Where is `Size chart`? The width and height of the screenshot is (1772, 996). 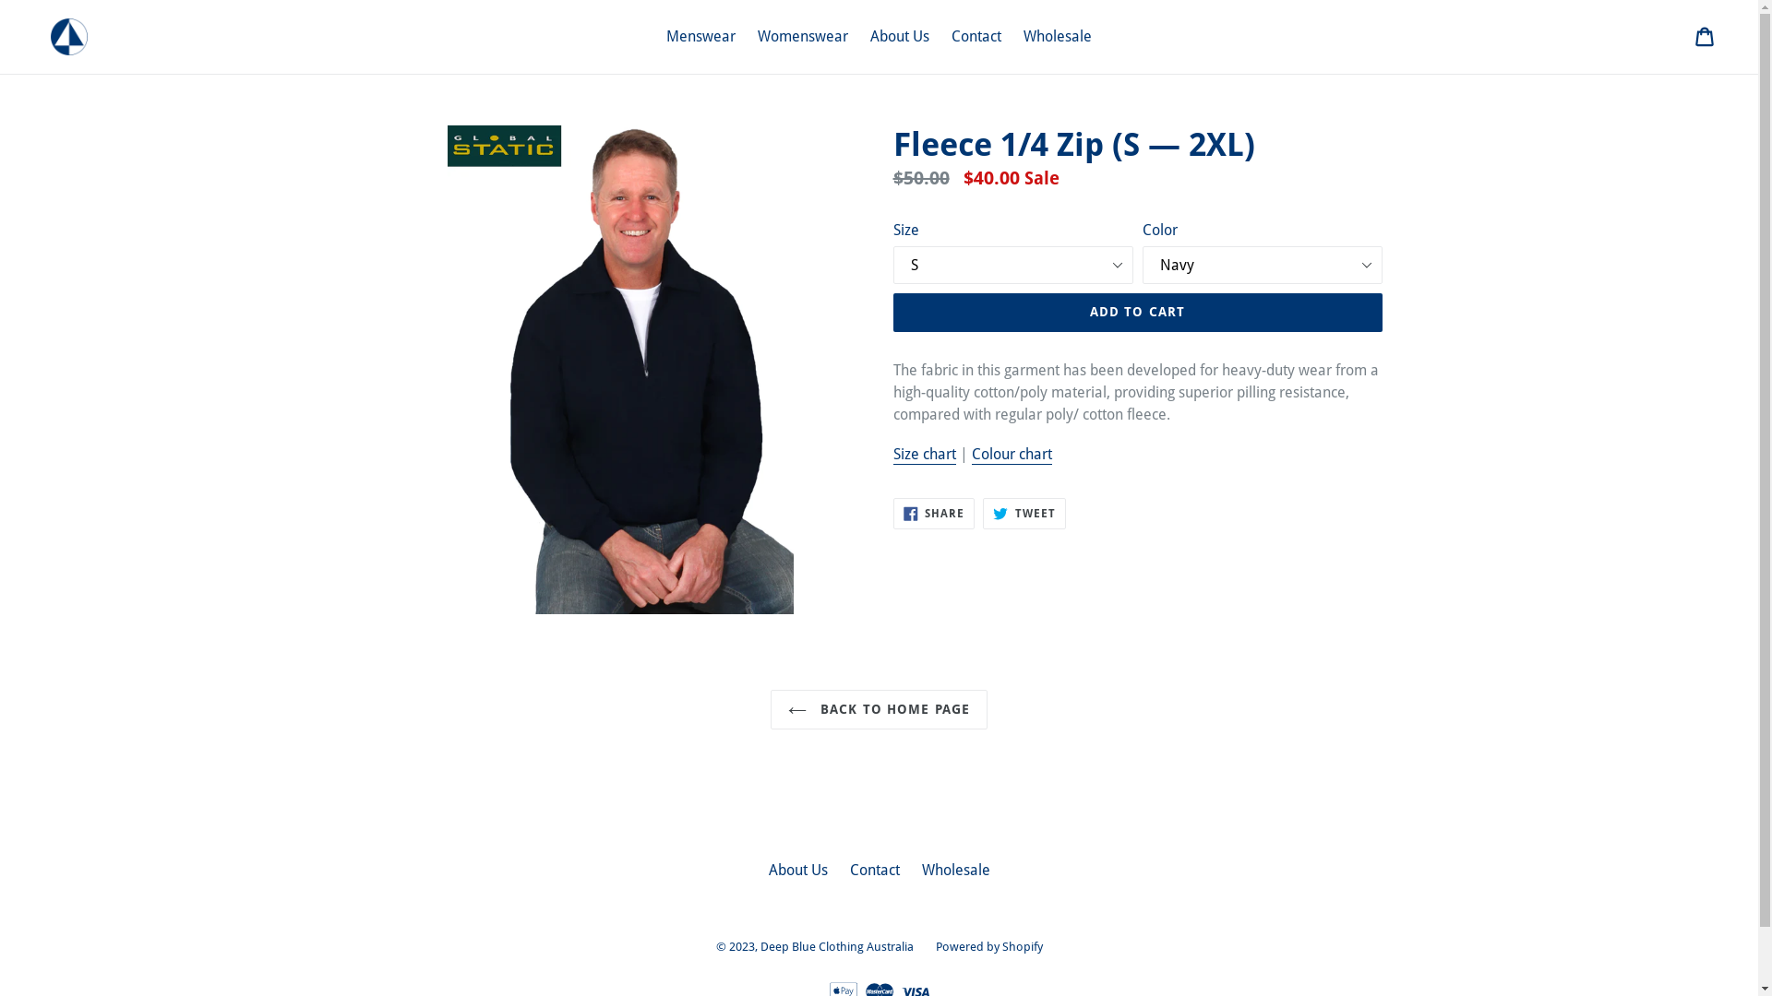 Size chart is located at coordinates (925, 456).